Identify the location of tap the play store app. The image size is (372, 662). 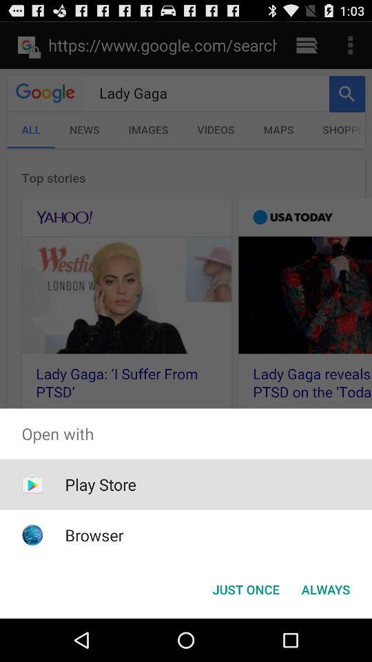
(101, 484).